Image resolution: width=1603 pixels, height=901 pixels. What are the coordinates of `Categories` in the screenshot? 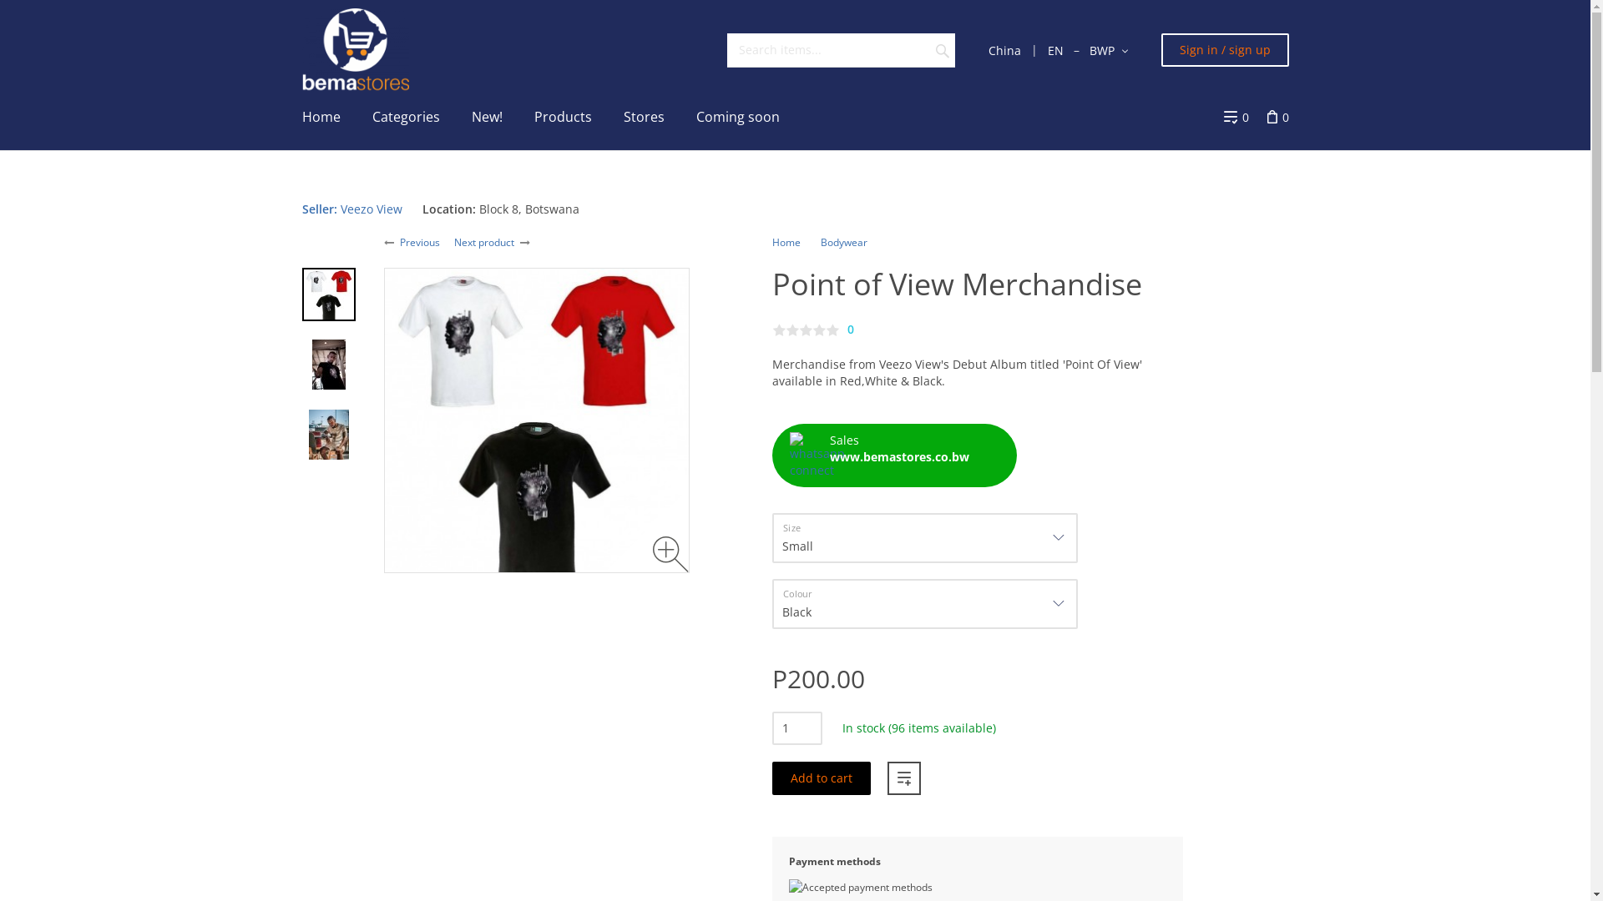 It's located at (406, 115).